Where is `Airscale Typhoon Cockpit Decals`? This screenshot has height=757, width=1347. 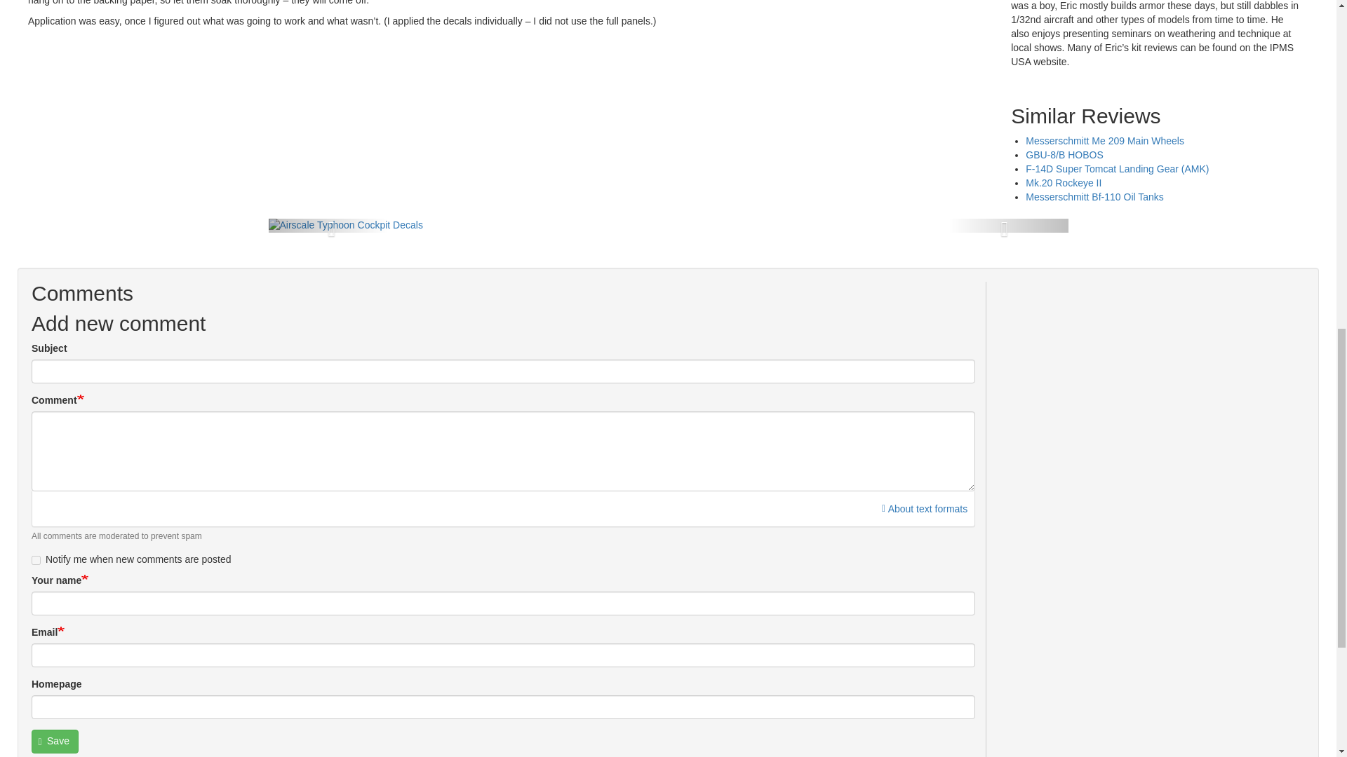
Airscale Typhoon Cockpit Decals is located at coordinates (345, 225).